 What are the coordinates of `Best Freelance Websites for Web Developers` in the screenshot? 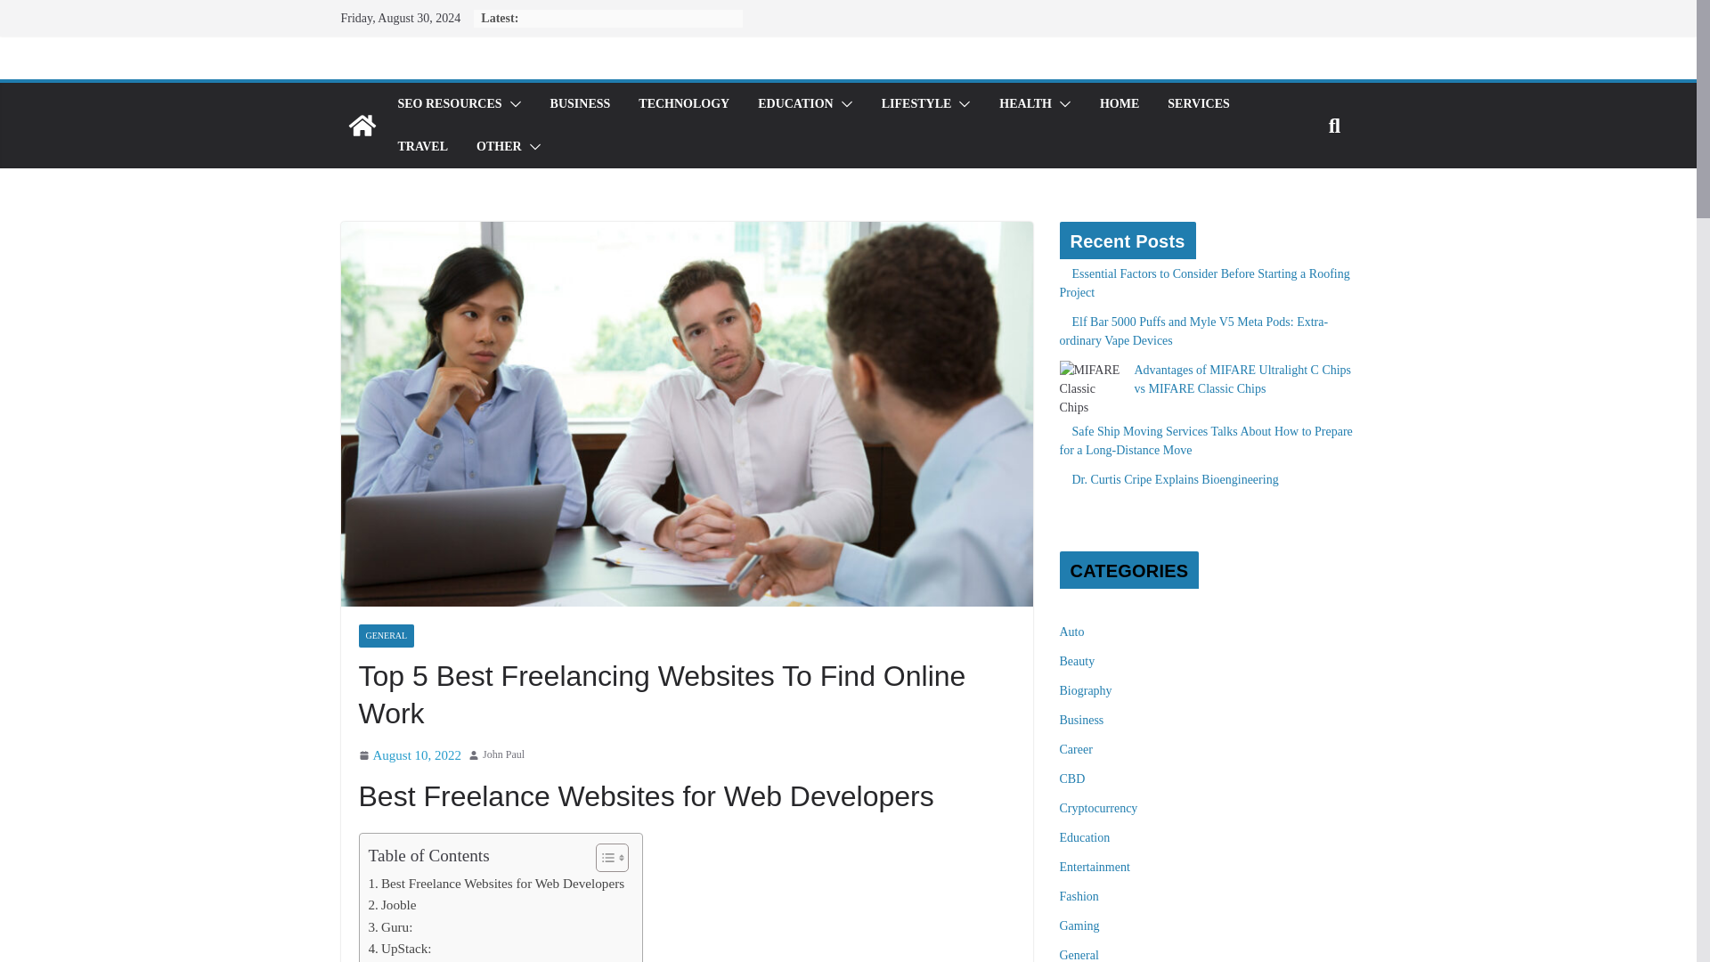 It's located at (497, 884).